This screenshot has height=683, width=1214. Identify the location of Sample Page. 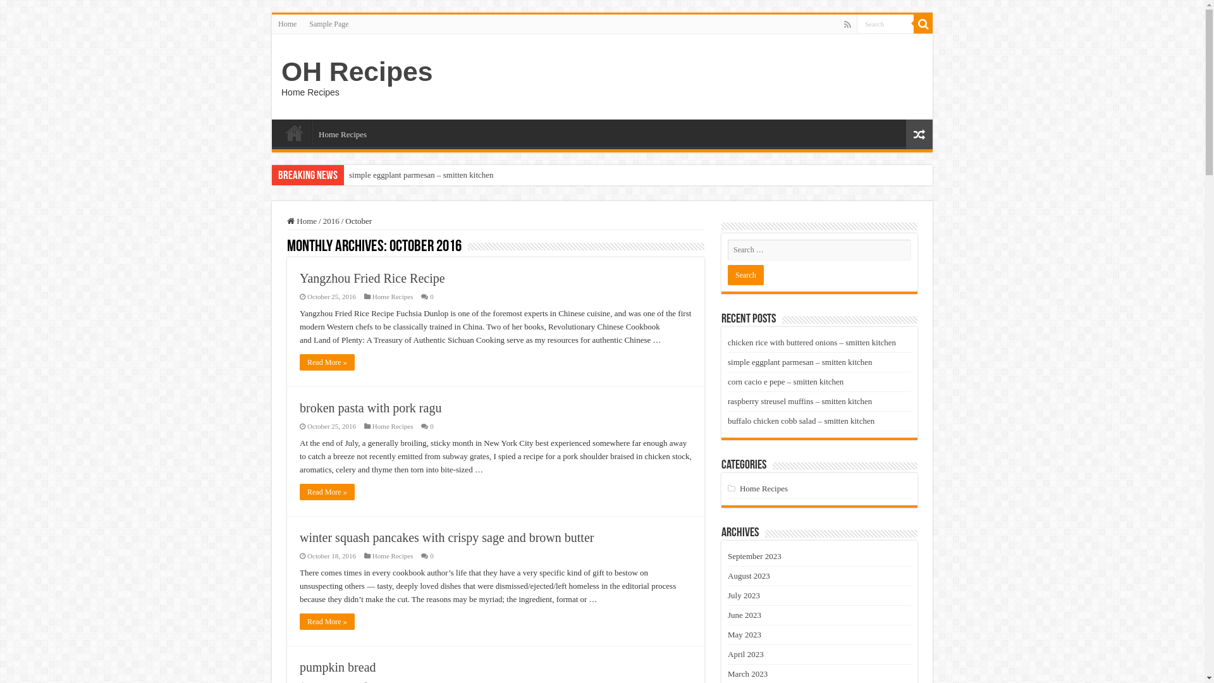
(329, 24).